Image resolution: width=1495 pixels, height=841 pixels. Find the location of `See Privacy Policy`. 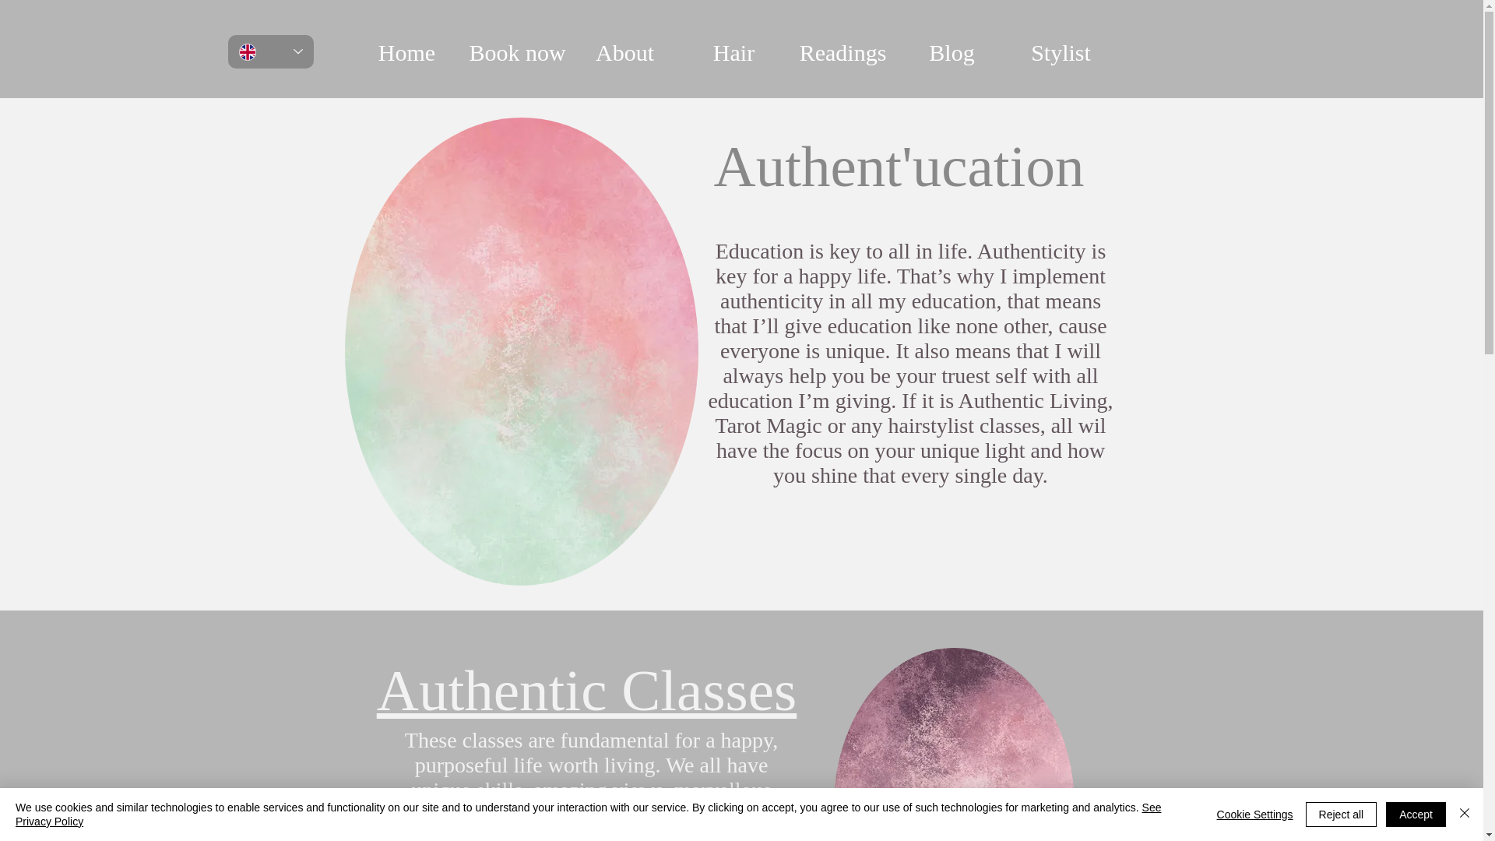

See Privacy Policy is located at coordinates (588, 815).